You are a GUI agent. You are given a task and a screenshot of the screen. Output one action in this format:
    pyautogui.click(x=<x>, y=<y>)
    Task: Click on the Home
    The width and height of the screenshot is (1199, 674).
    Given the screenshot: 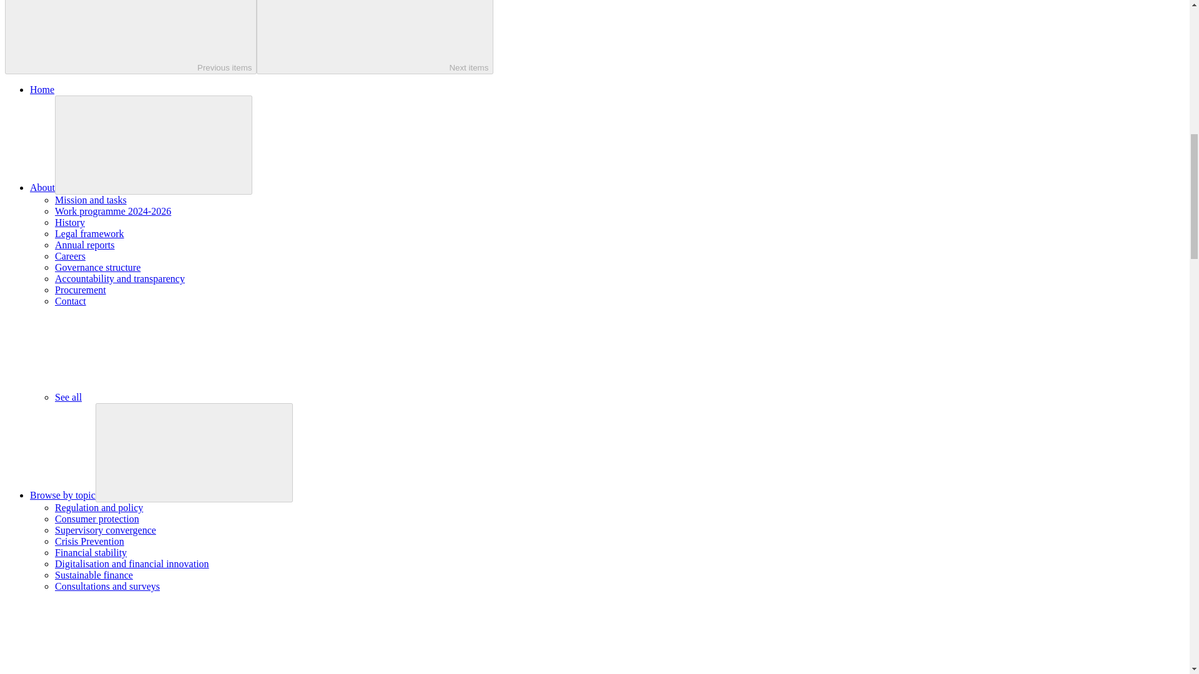 What is the action you would take?
    pyautogui.click(x=42, y=90)
    